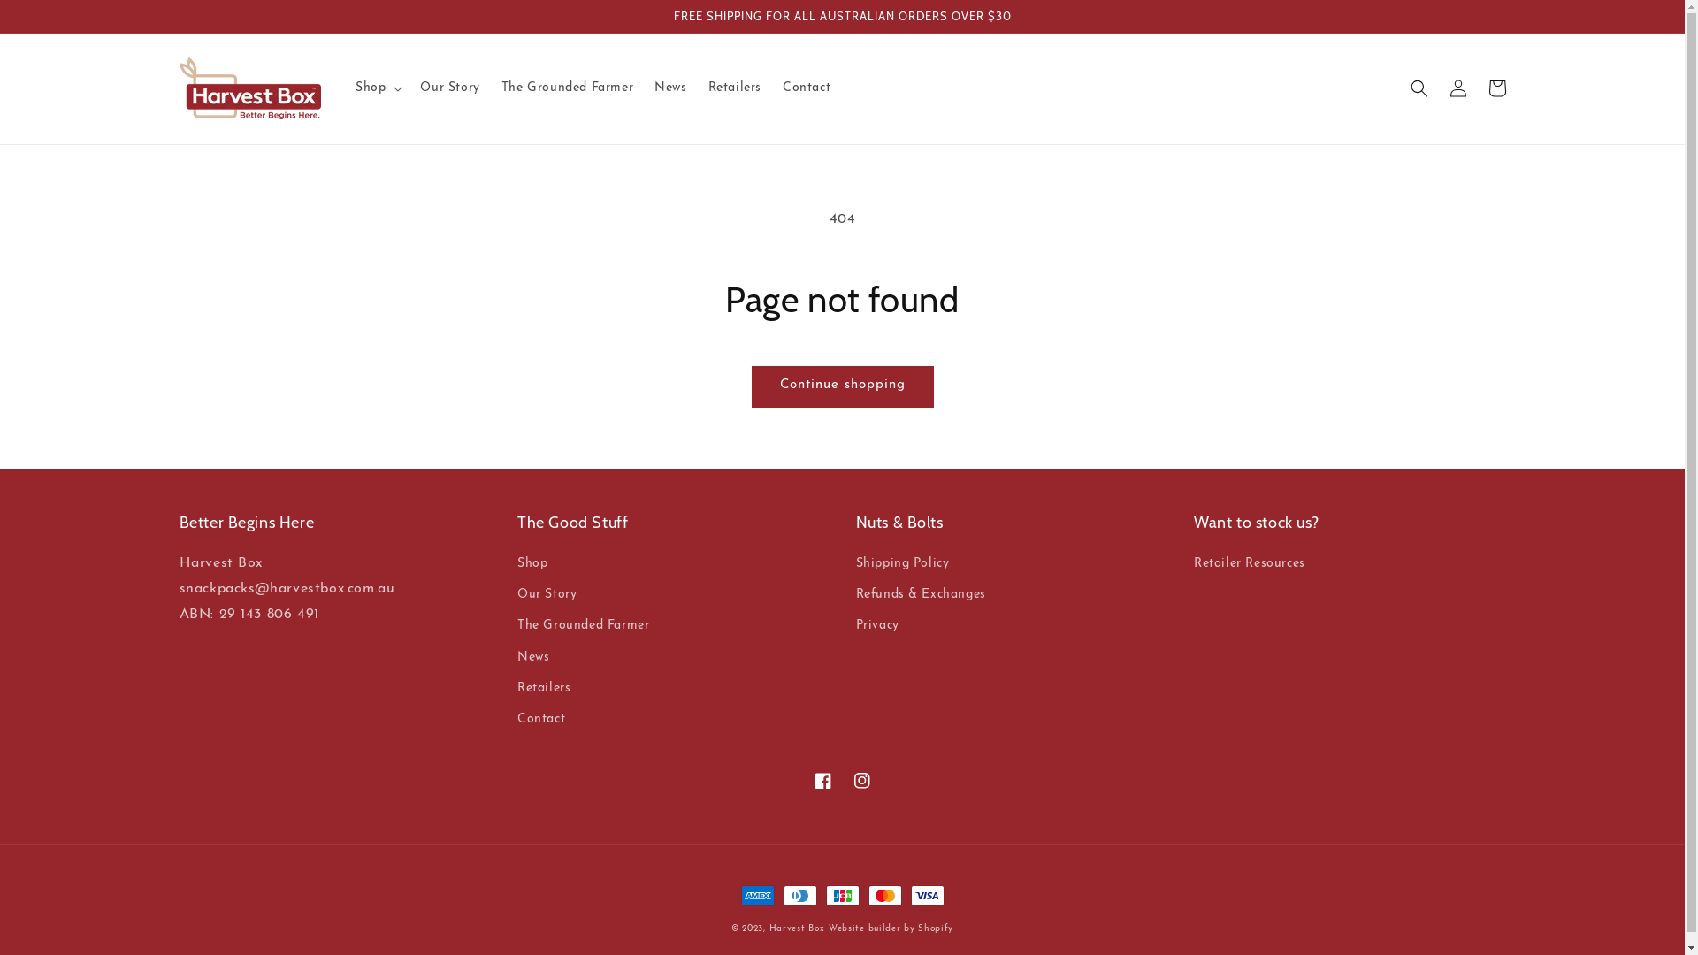 The image size is (1698, 955). Describe the element at coordinates (903, 566) in the screenshot. I see `Shipping Policy` at that location.